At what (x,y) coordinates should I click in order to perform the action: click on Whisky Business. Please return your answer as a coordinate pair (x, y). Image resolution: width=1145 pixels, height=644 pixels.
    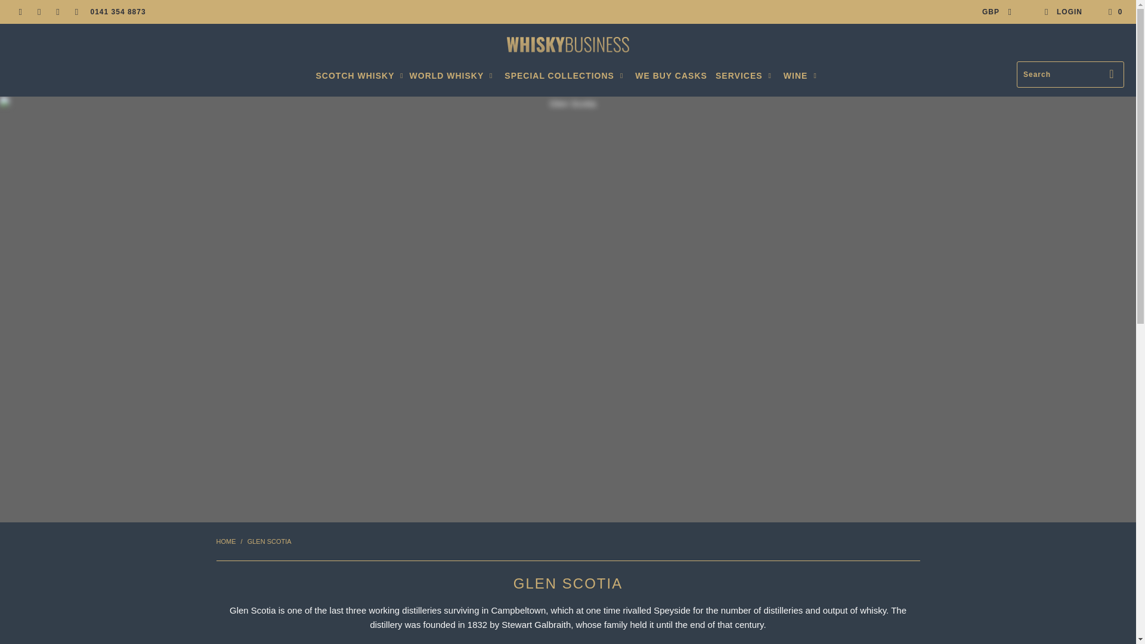
    Looking at the image, I should click on (225, 541).